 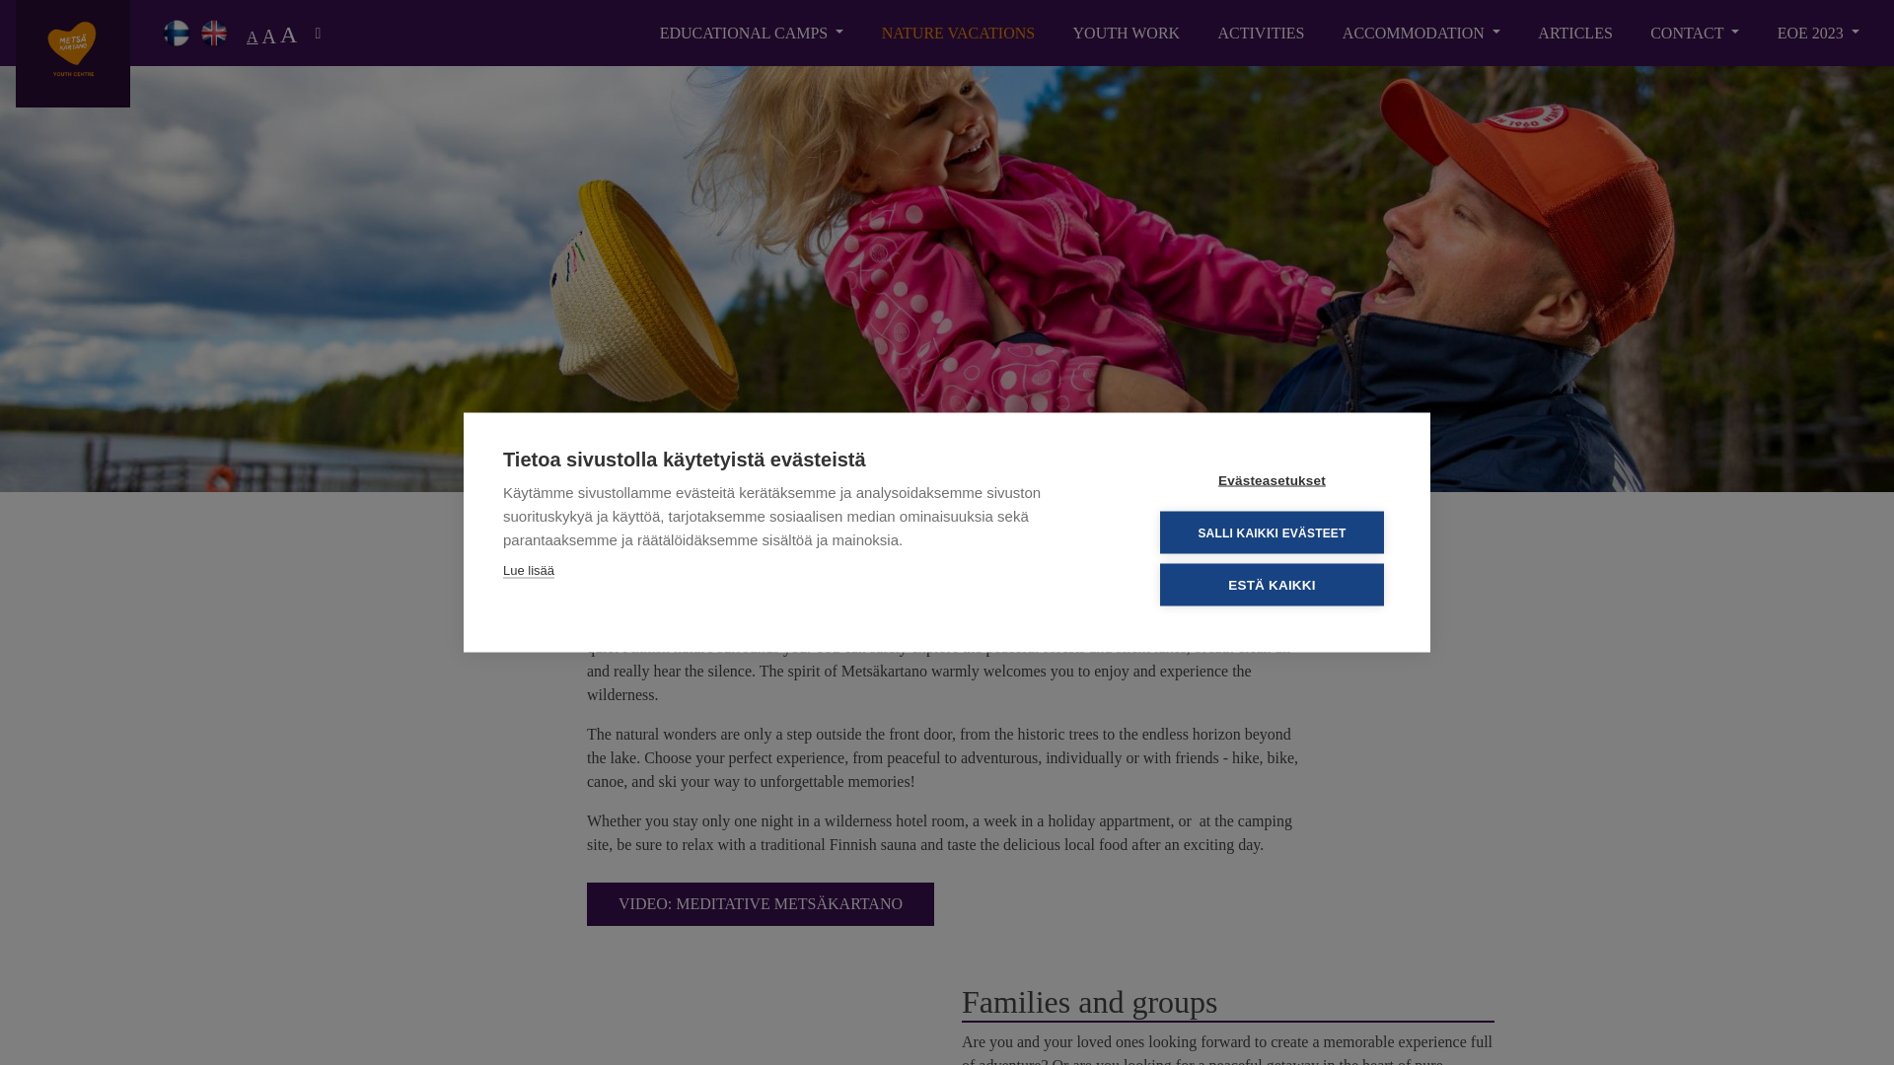 What do you see at coordinates (213, 32) in the screenshot?
I see `Switch to language English` at bounding box center [213, 32].